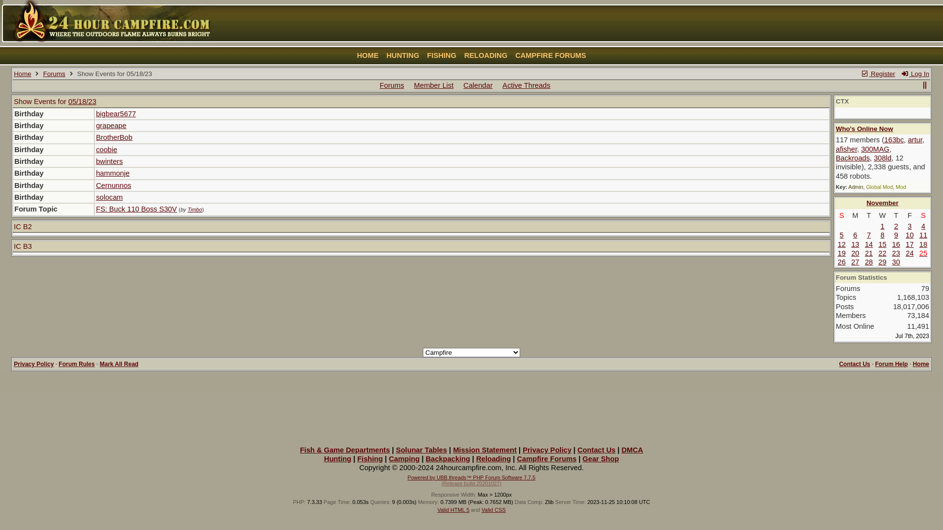  I want to click on 29, so click(883, 262).